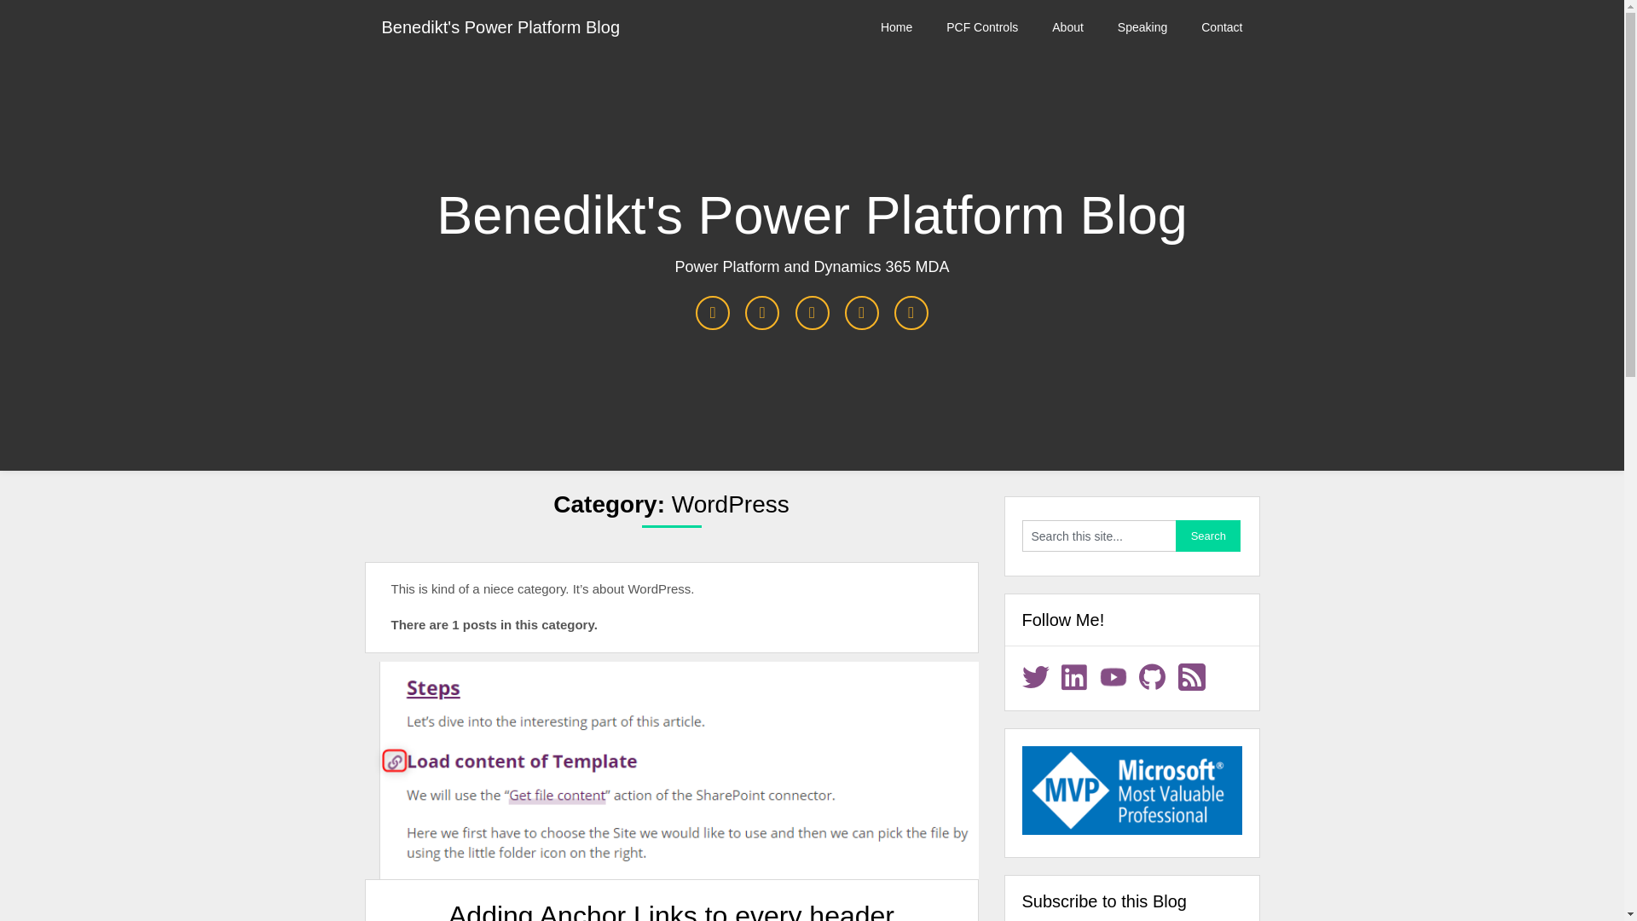  Describe the element at coordinates (501, 27) in the screenshot. I see `Benedikt's Power Platform Blog` at that location.